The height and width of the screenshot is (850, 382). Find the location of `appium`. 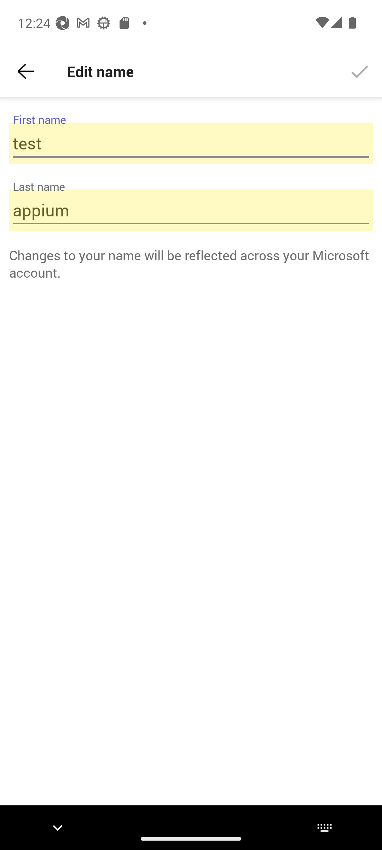

appium is located at coordinates (191, 210).